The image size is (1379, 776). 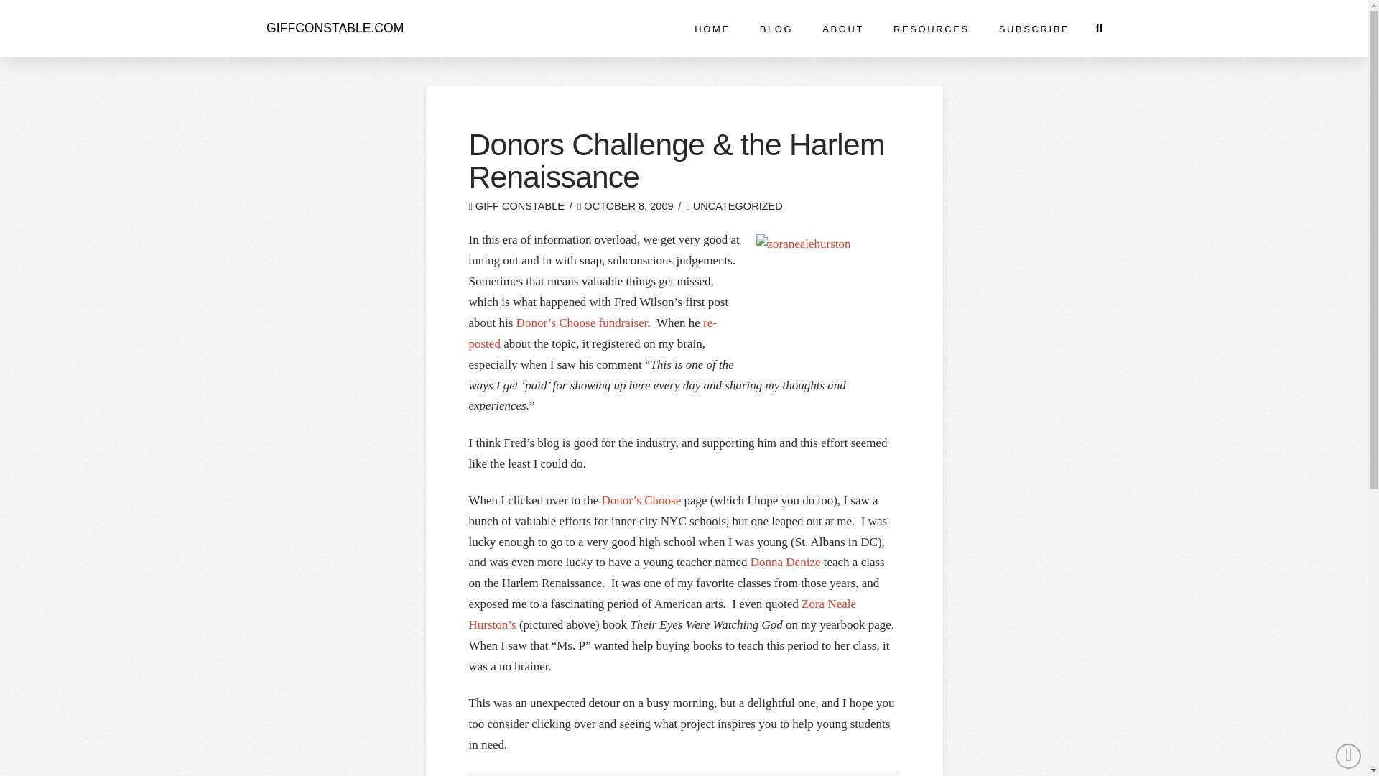 I want to click on RESOURCES, so click(x=929, y=29).